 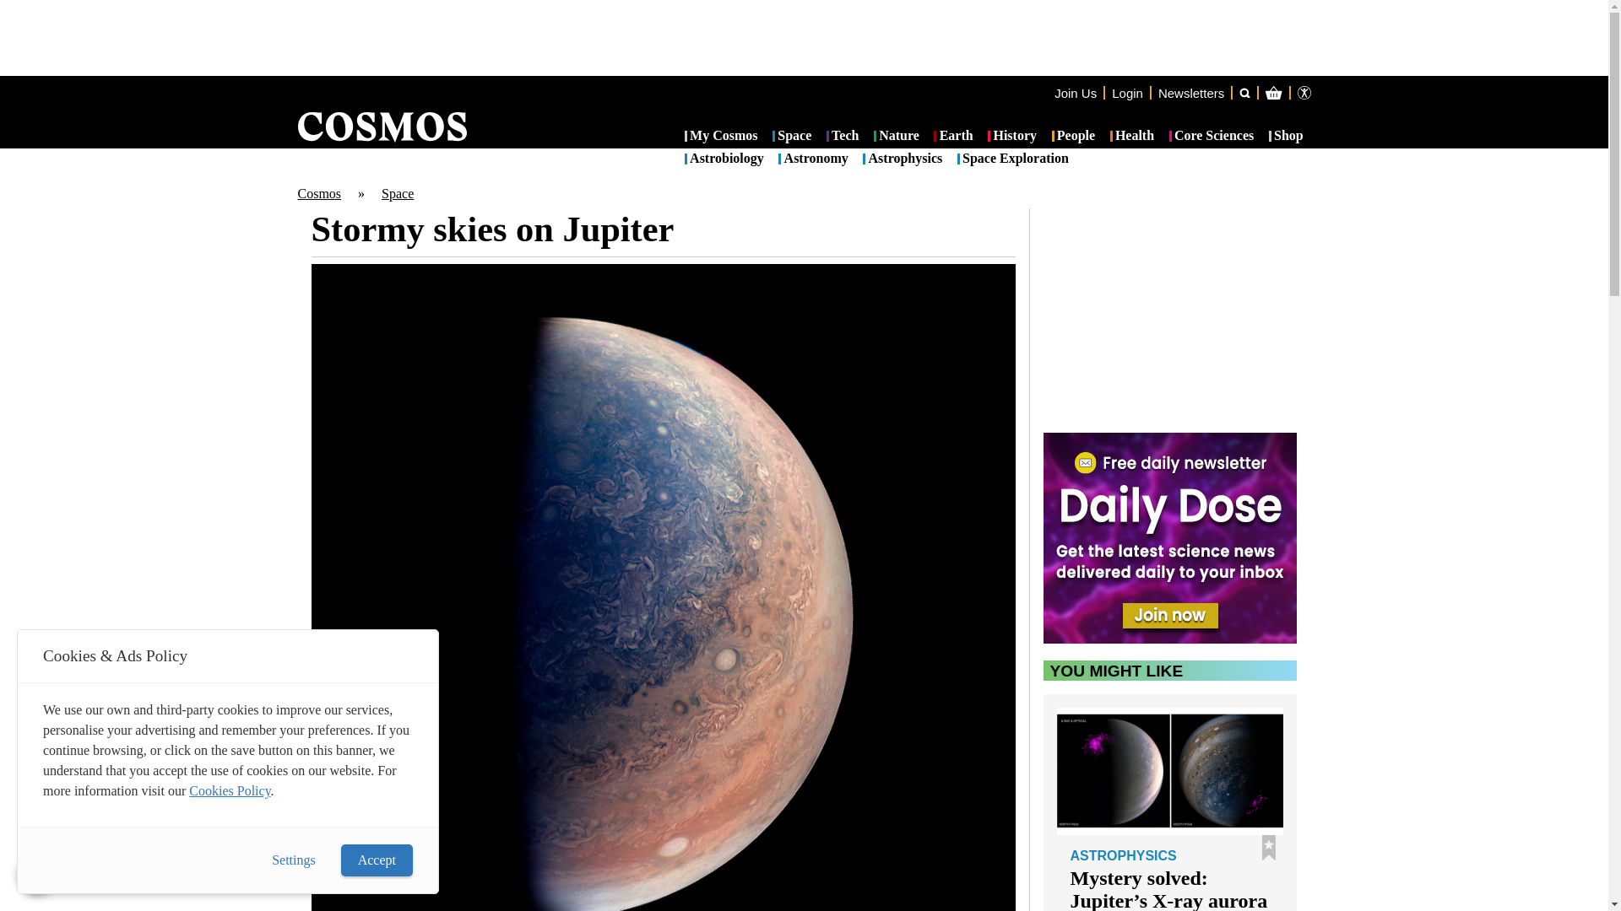 What do you see at coordinates (1011, 137) in the screenshot?
I see `History` at bounding box center [1011, 137].